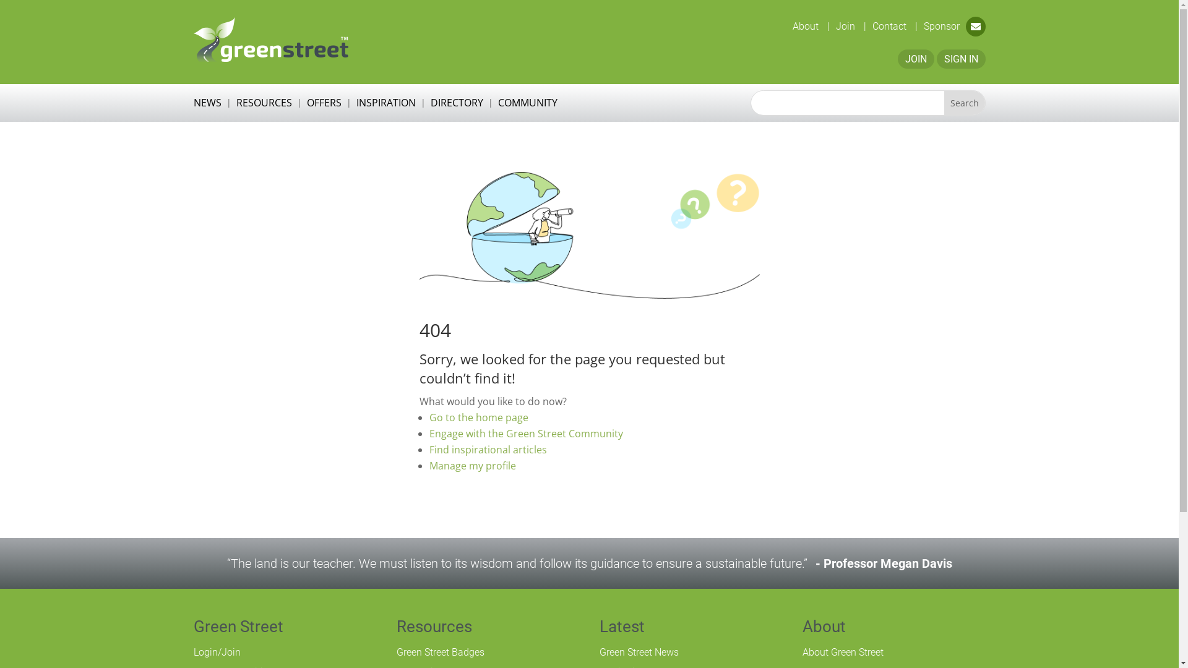 The width and height of the screenshot is (1188, 668). I want to click on NEWS, so click(207, 105).